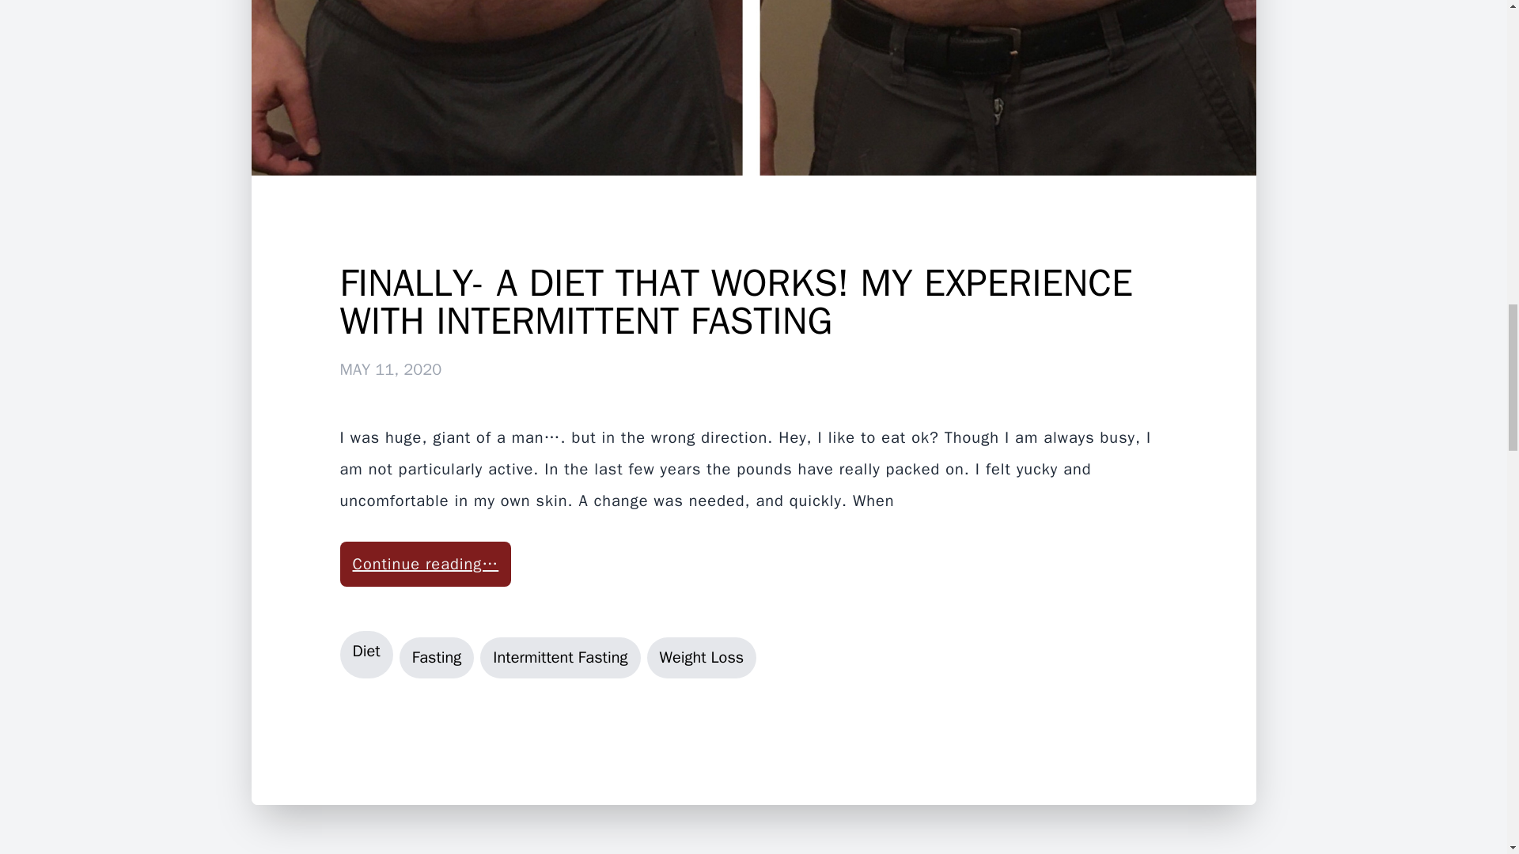 The image size is (1519, 854). Describe the element at coordinates (701, 657) in the screenshot. I see `Weight Loss Tag` at that location.